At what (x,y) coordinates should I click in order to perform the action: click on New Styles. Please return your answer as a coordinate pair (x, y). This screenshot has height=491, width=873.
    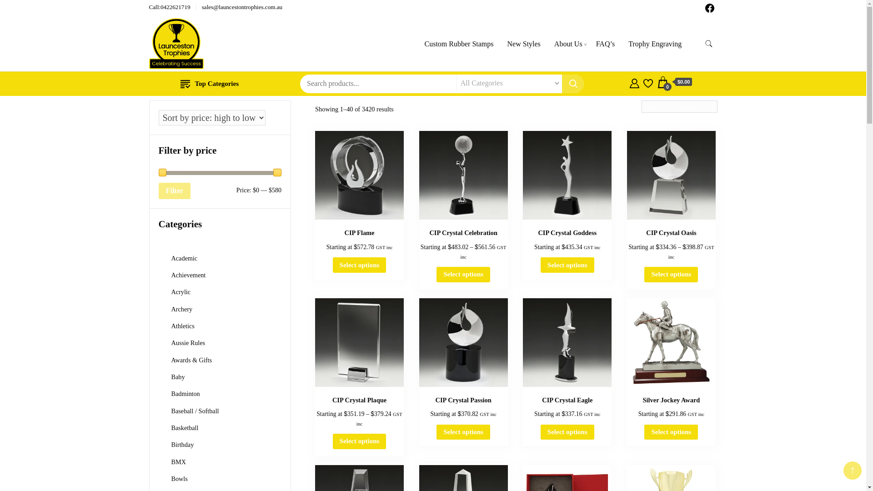
    Looking at the image, I should click on (524, 44).